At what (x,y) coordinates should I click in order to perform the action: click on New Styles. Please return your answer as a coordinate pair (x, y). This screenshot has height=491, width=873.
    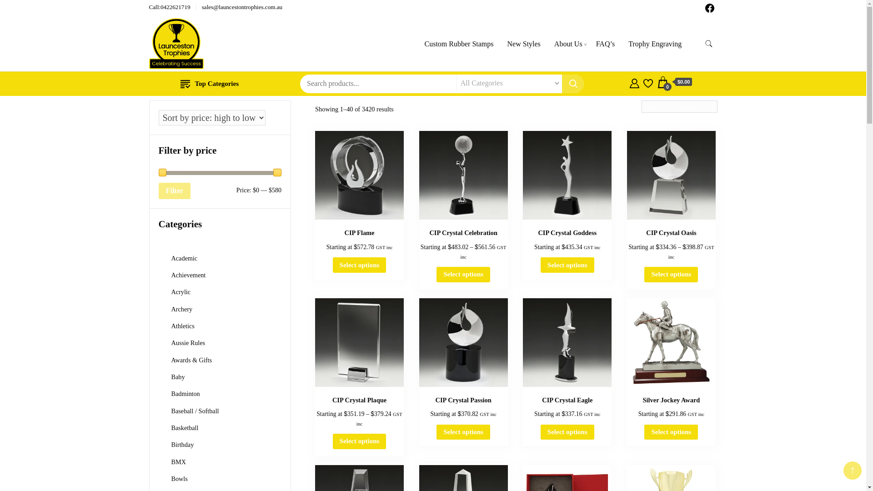
    Looking at the image, I should click on (524, 44).